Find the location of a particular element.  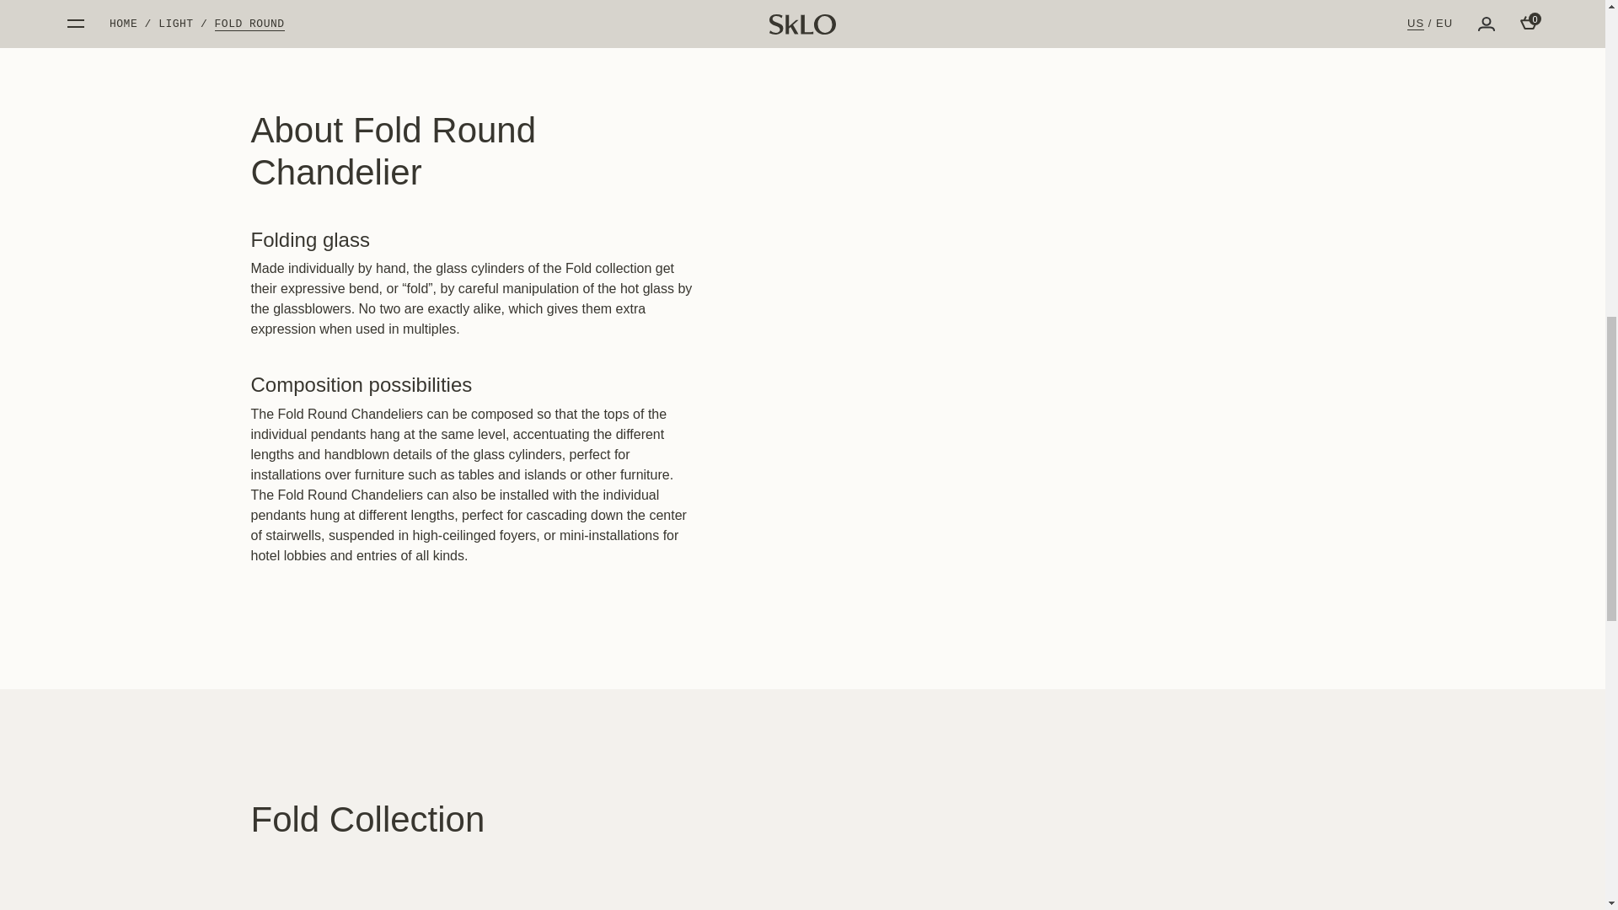

SPEC SHEET FOLD ROUND 36 is located at coordinates (1193, 195).